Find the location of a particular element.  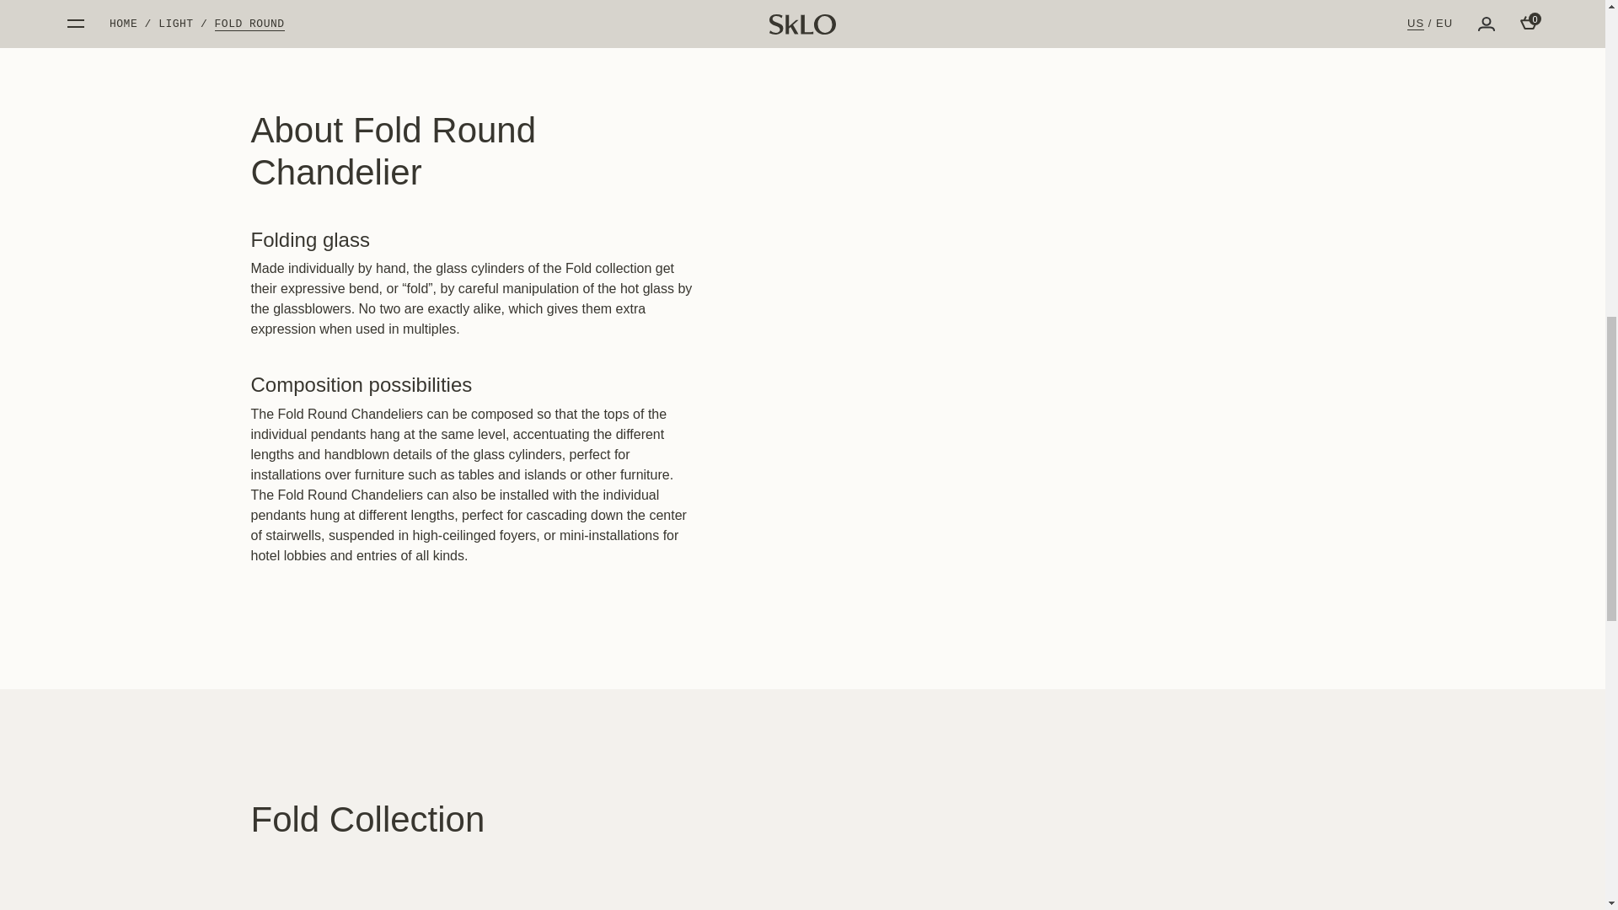

SPEC SHEET FOLD ROUND 36 is located at coordinates (1193, 195).